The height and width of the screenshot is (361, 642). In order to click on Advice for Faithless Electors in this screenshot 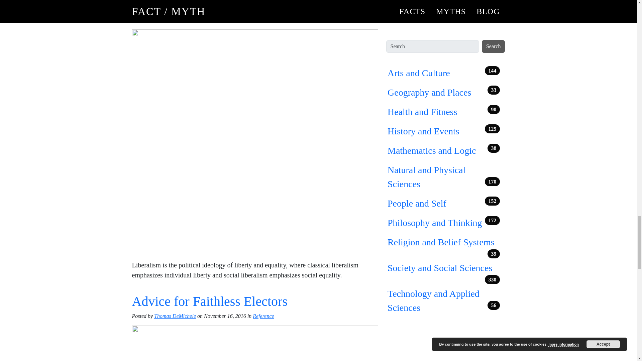, I will do `click(209, 302)`.